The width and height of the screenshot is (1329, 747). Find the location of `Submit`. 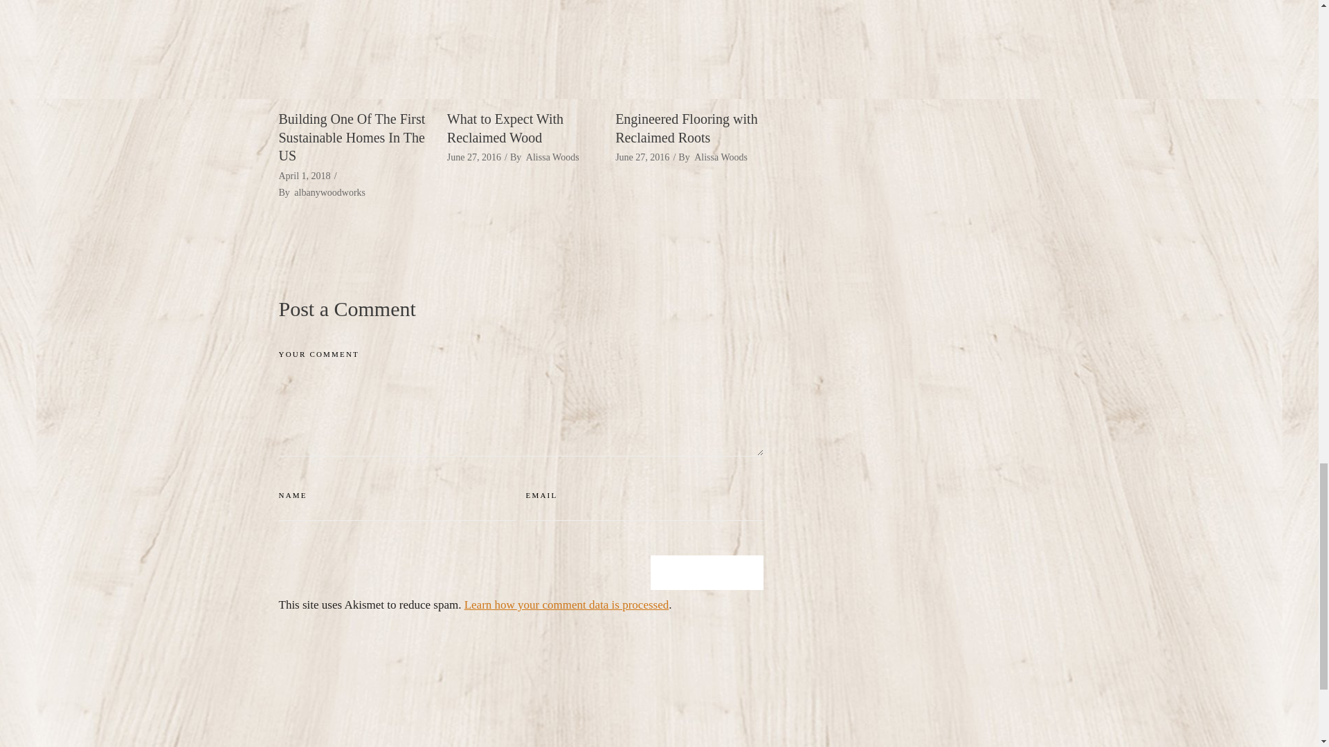

Submit is located at coordinates (707, 573).